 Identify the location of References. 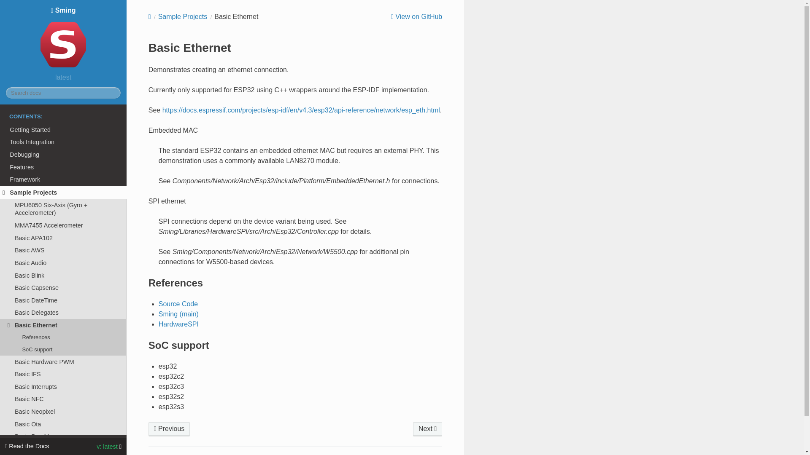
(63, 337).